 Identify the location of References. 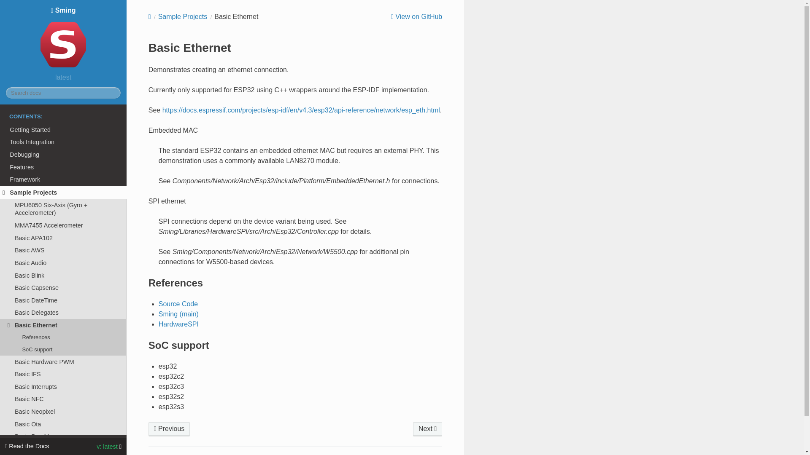
(63, 337).